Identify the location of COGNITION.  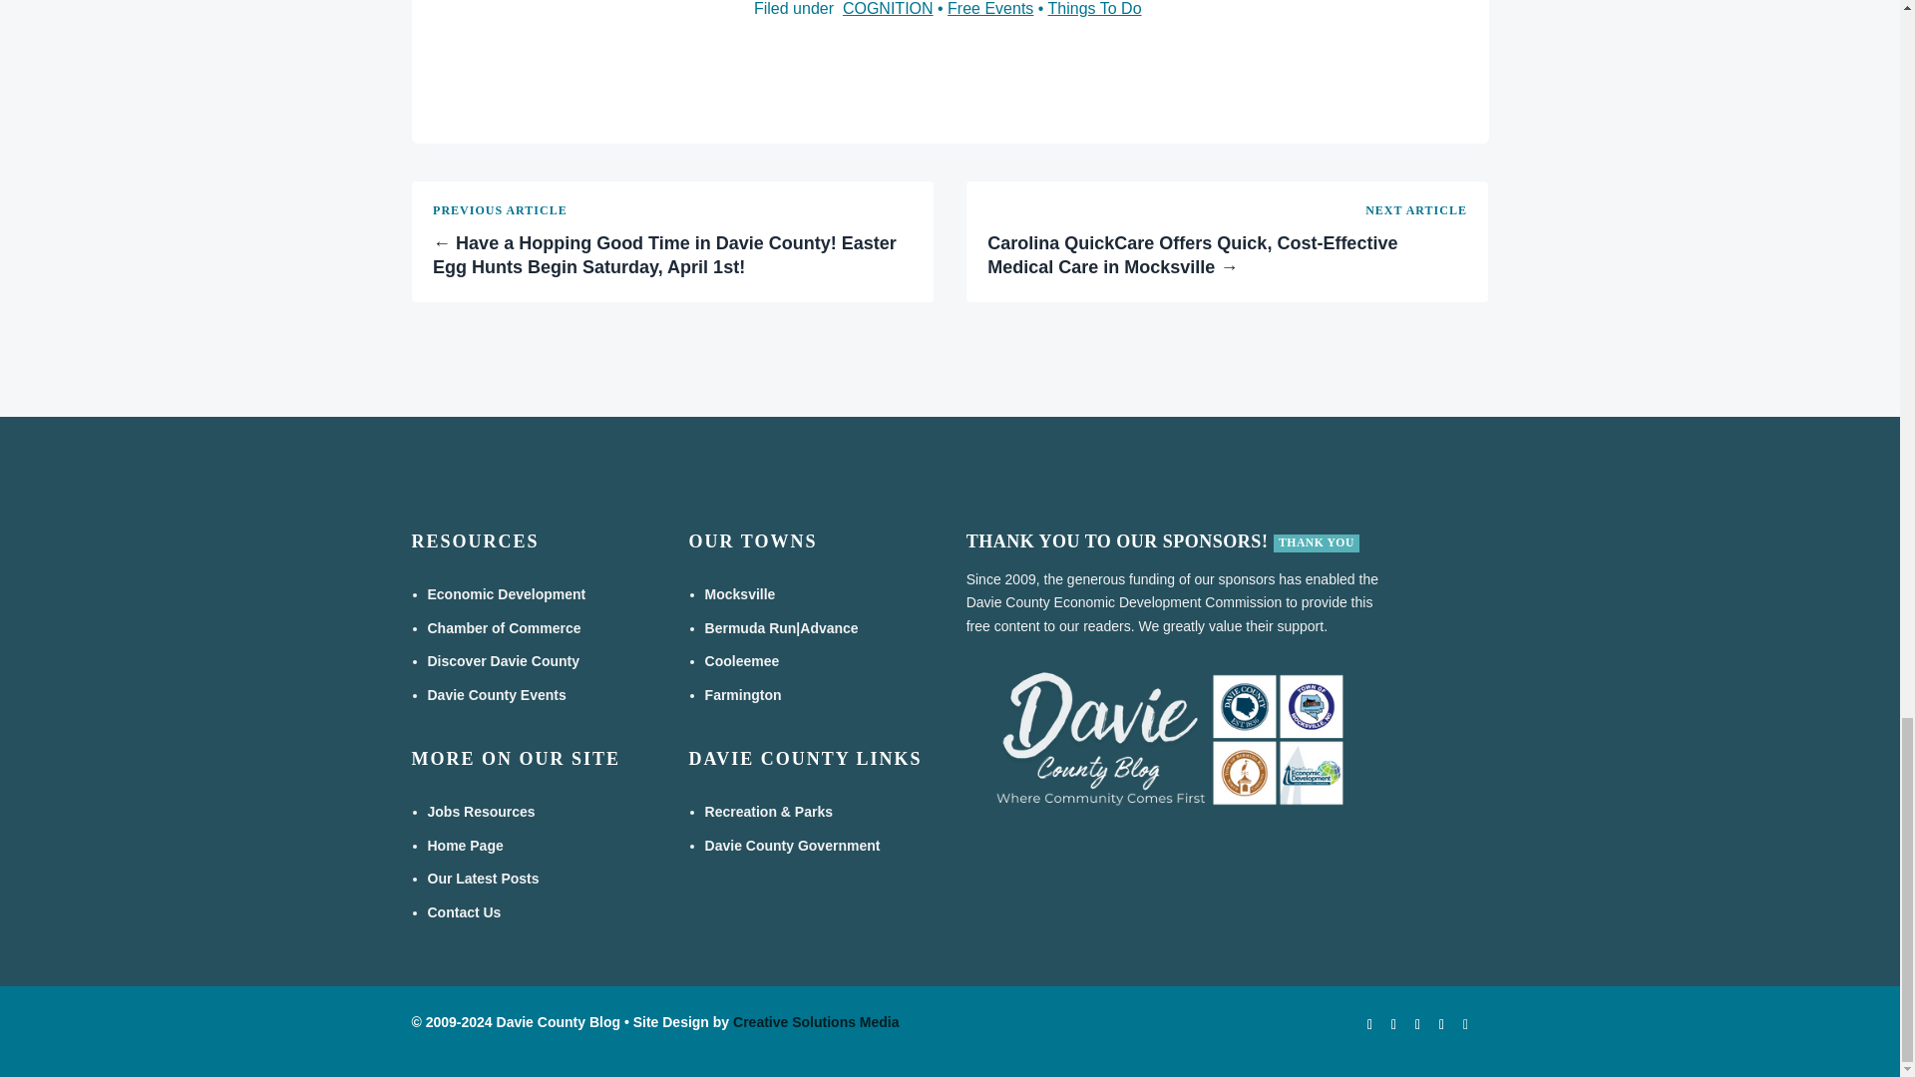
(888, 8).